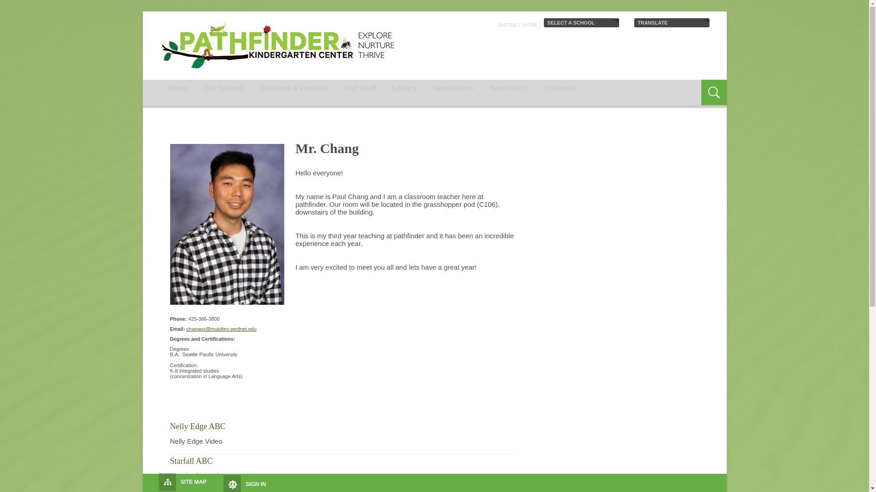 The image size is (876, 492). I want to click on Search this site, so click(676, 87).